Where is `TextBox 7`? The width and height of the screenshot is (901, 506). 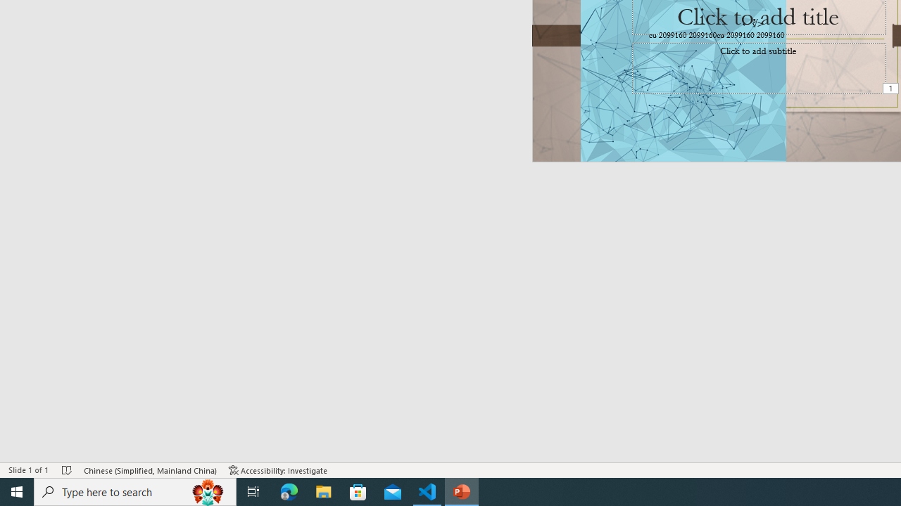
TextBox 7 is located at coordinates (753, 23).